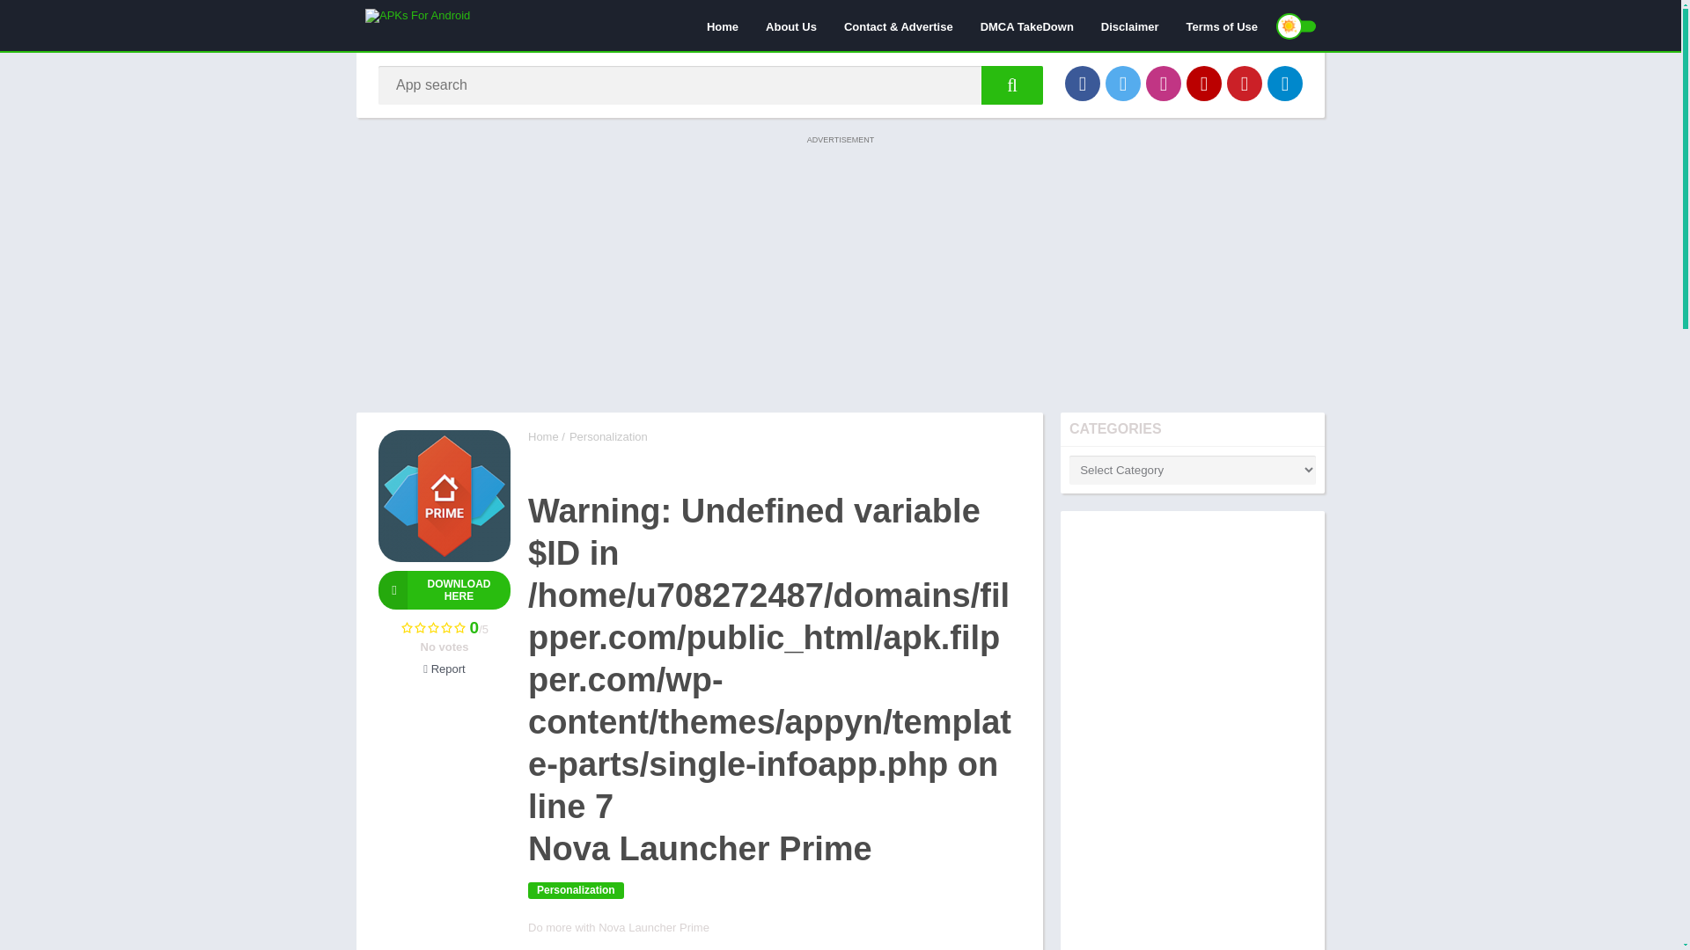 This screenshot has height=950, width=1690. I want to click on Download Here, so click(444, 590).